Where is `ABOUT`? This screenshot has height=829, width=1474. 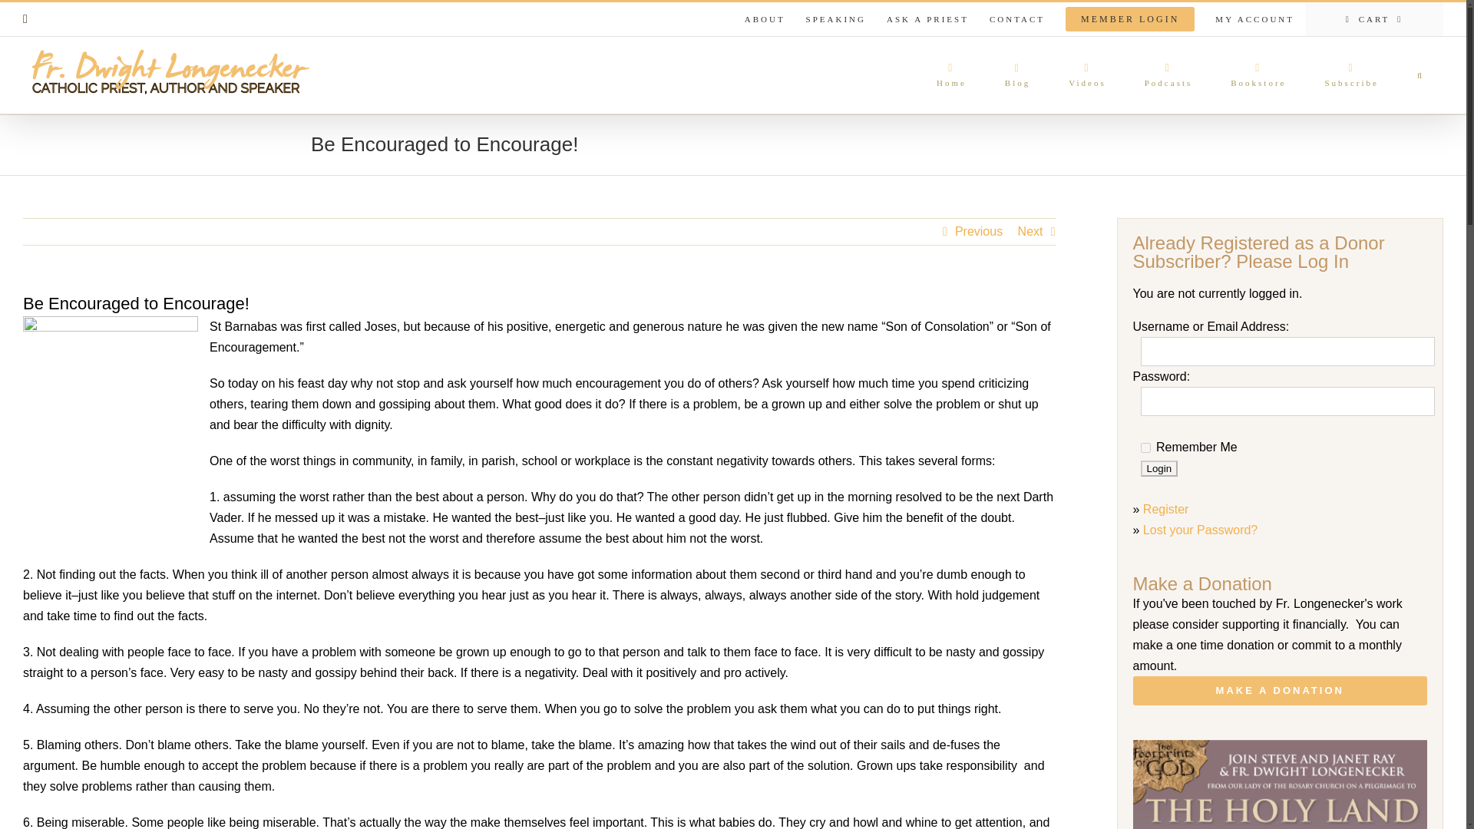 ABOUT is located at coordinates (765, 19).